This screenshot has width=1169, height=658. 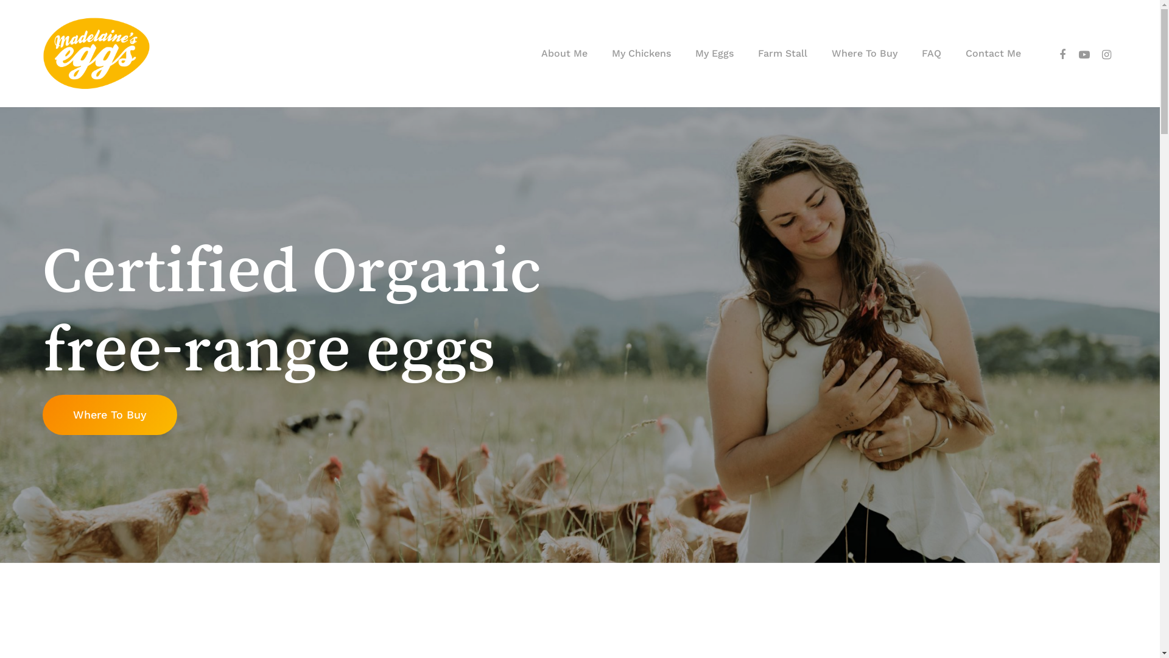 What do you see at coordinates (783, 54) in the screenshot?
I see `Farm Stall` at bounding box center [783, 54].